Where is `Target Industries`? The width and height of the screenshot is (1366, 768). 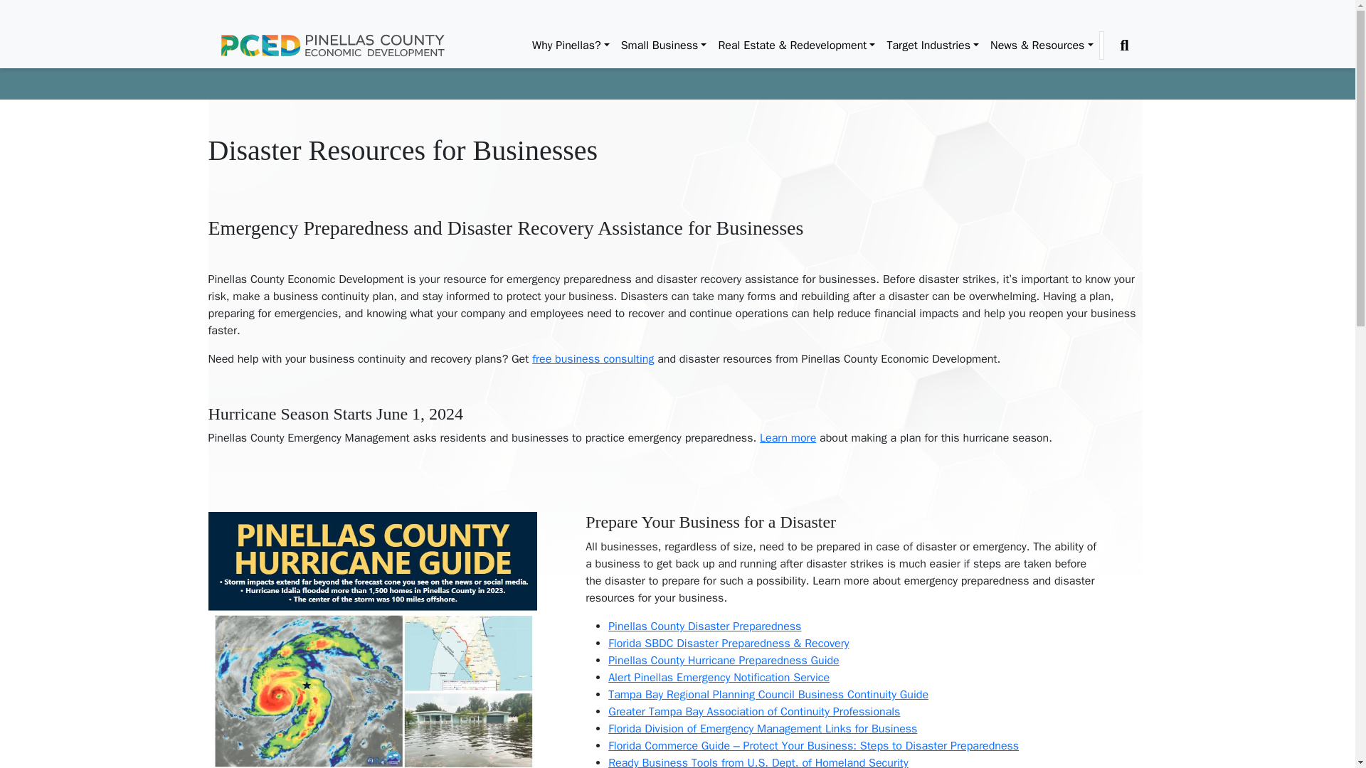 Target Industries is located at coordinates (933, 46).